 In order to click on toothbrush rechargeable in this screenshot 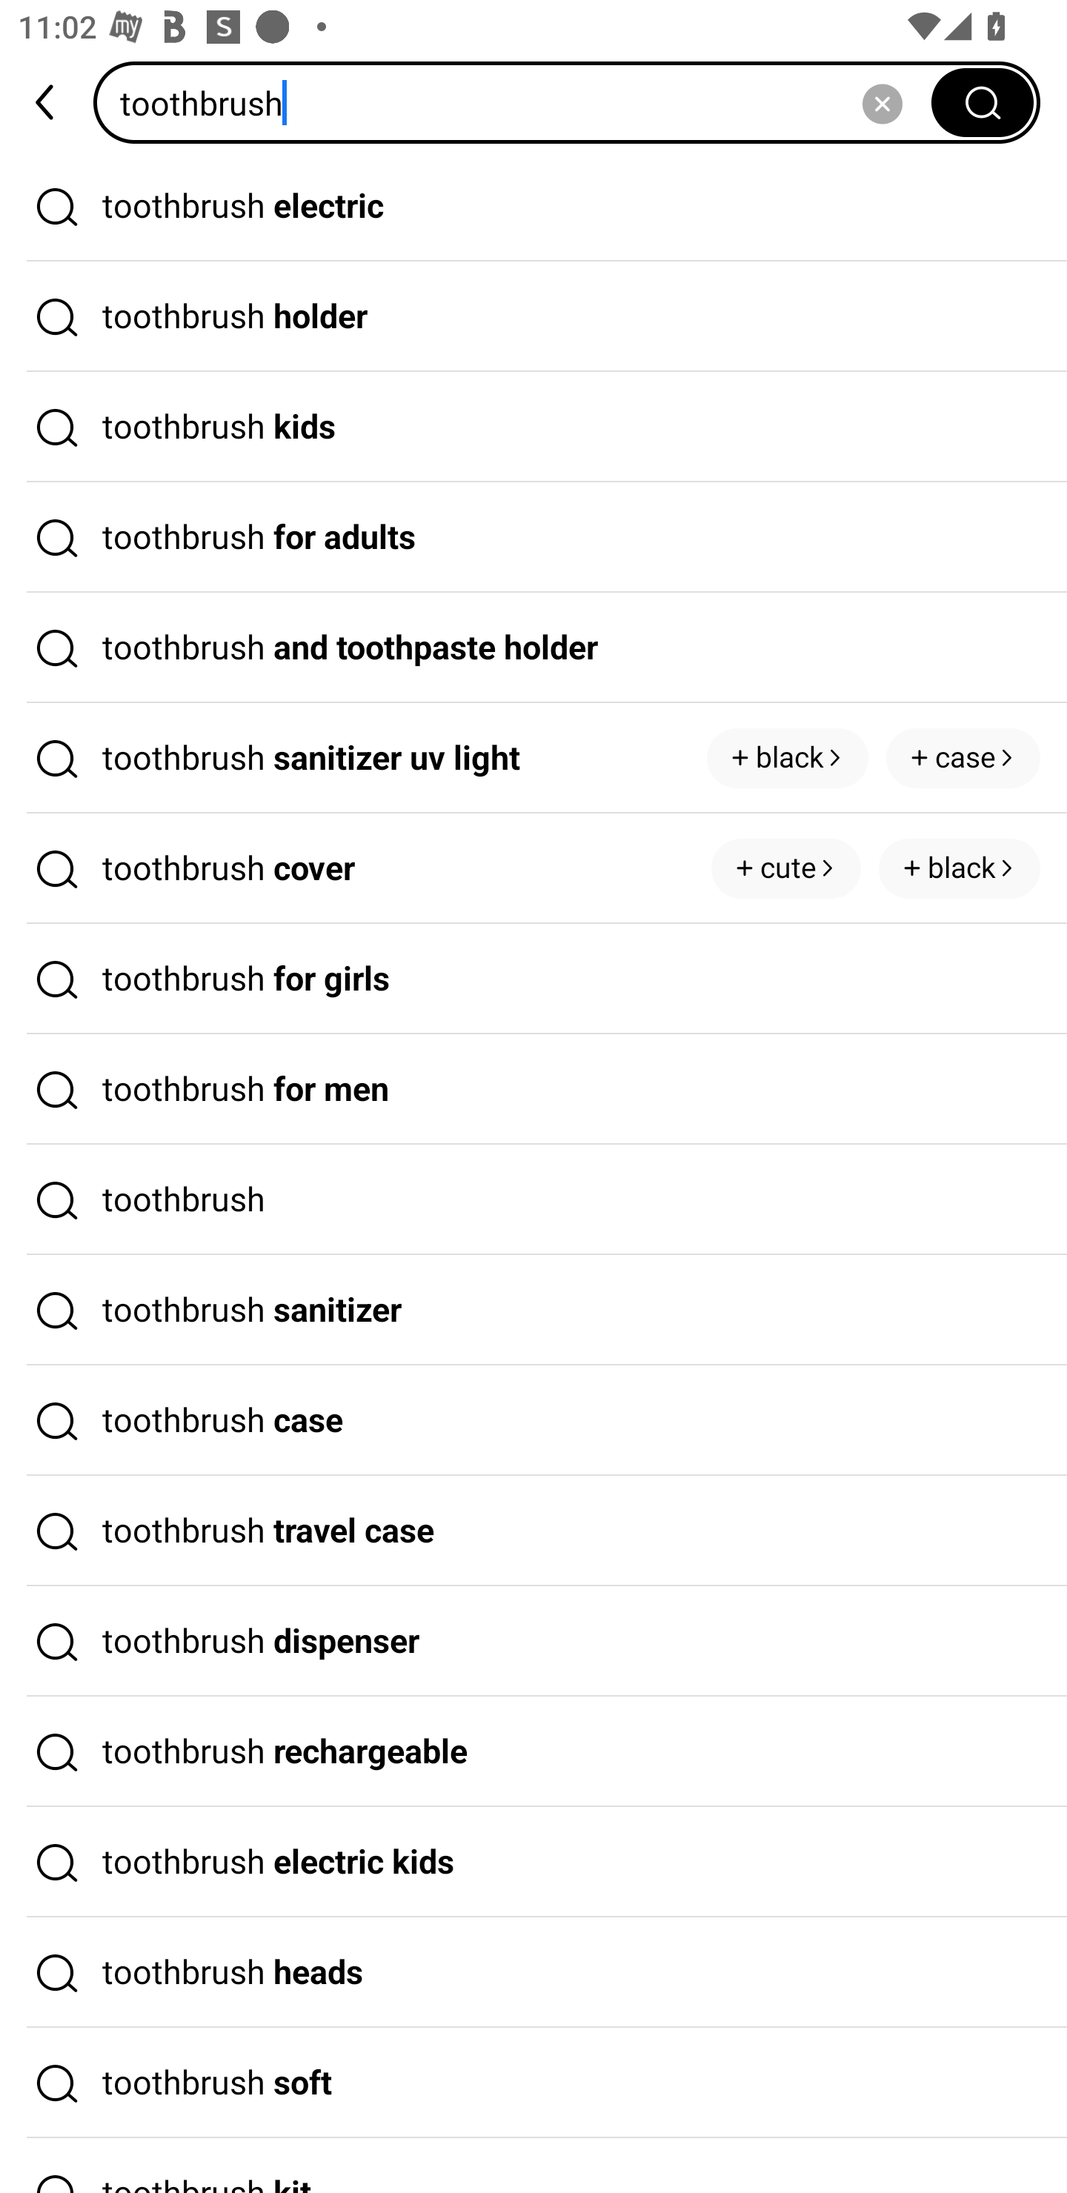, I will do `click(533, 1752)`.